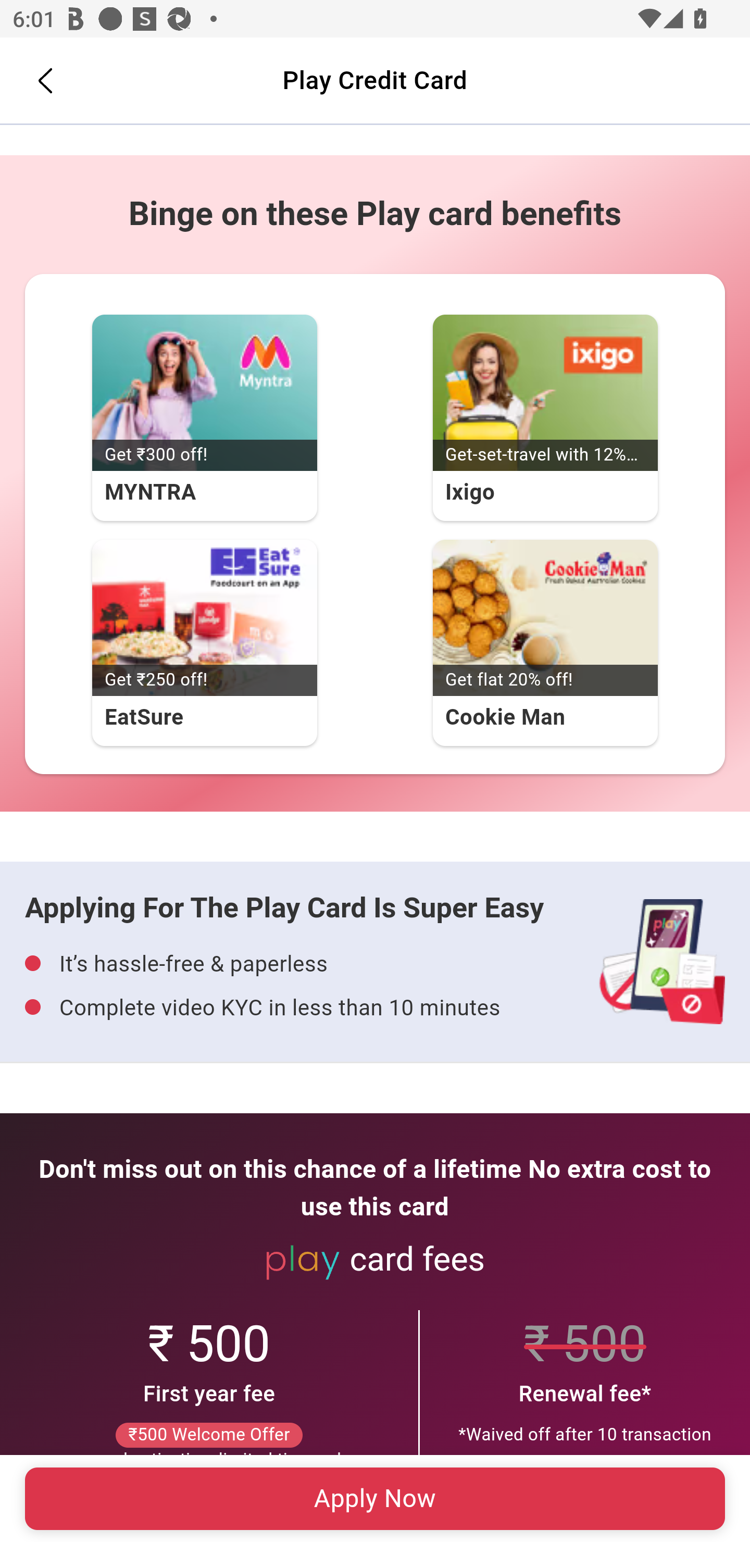  What do you see at coordinates (545, 618) in the screenshot?
I see `Cookie Man` at bounding box center [545, 618].